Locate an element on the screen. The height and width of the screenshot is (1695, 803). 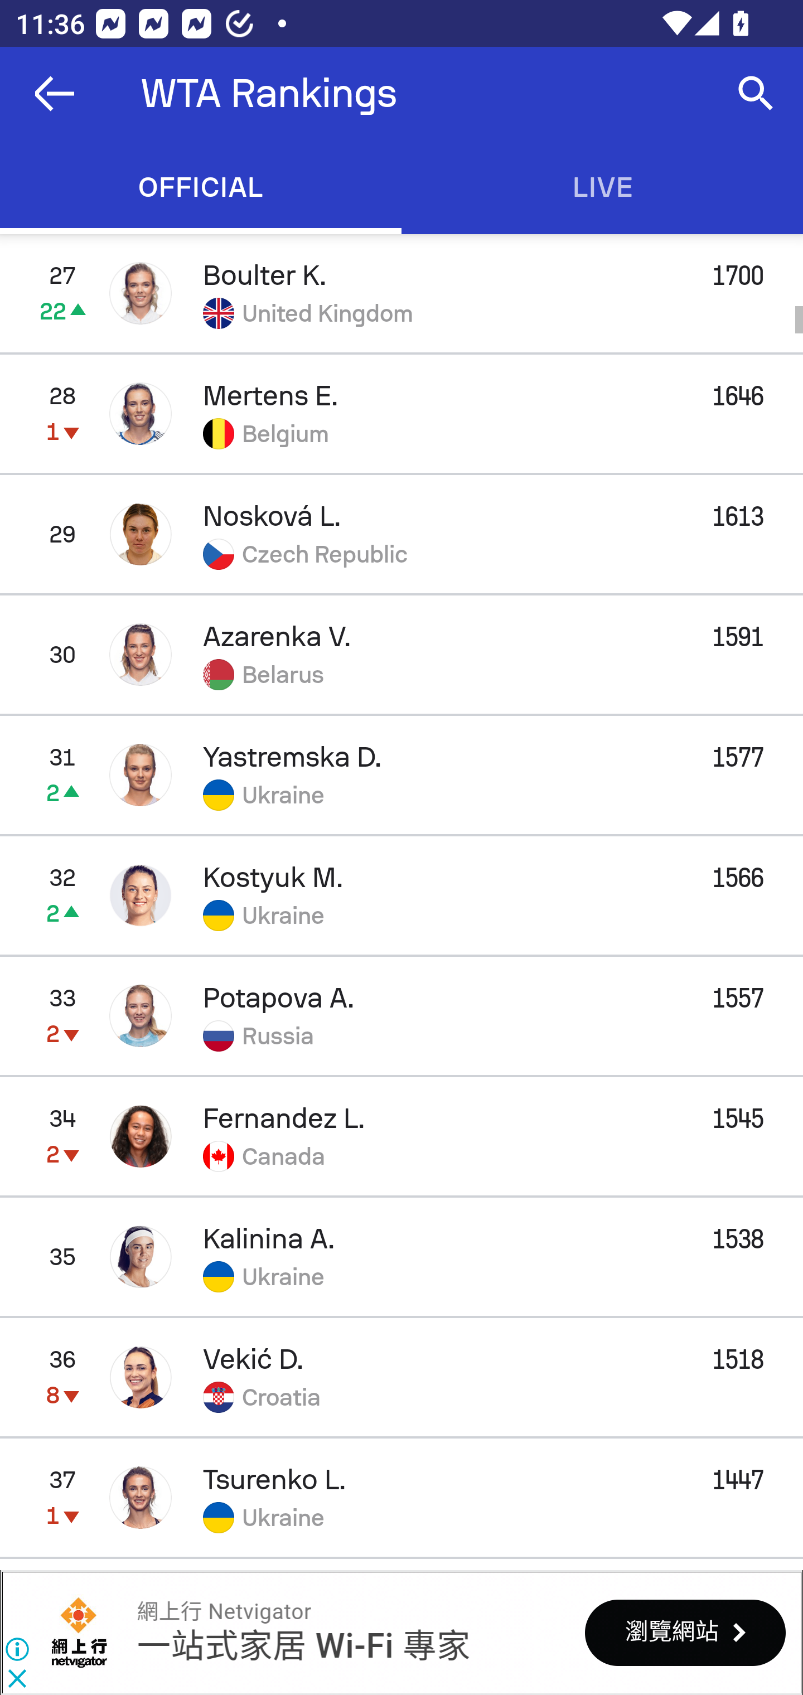
34 2 Fernandez L. 1545 Canada is located at coordinates (401, 1136).